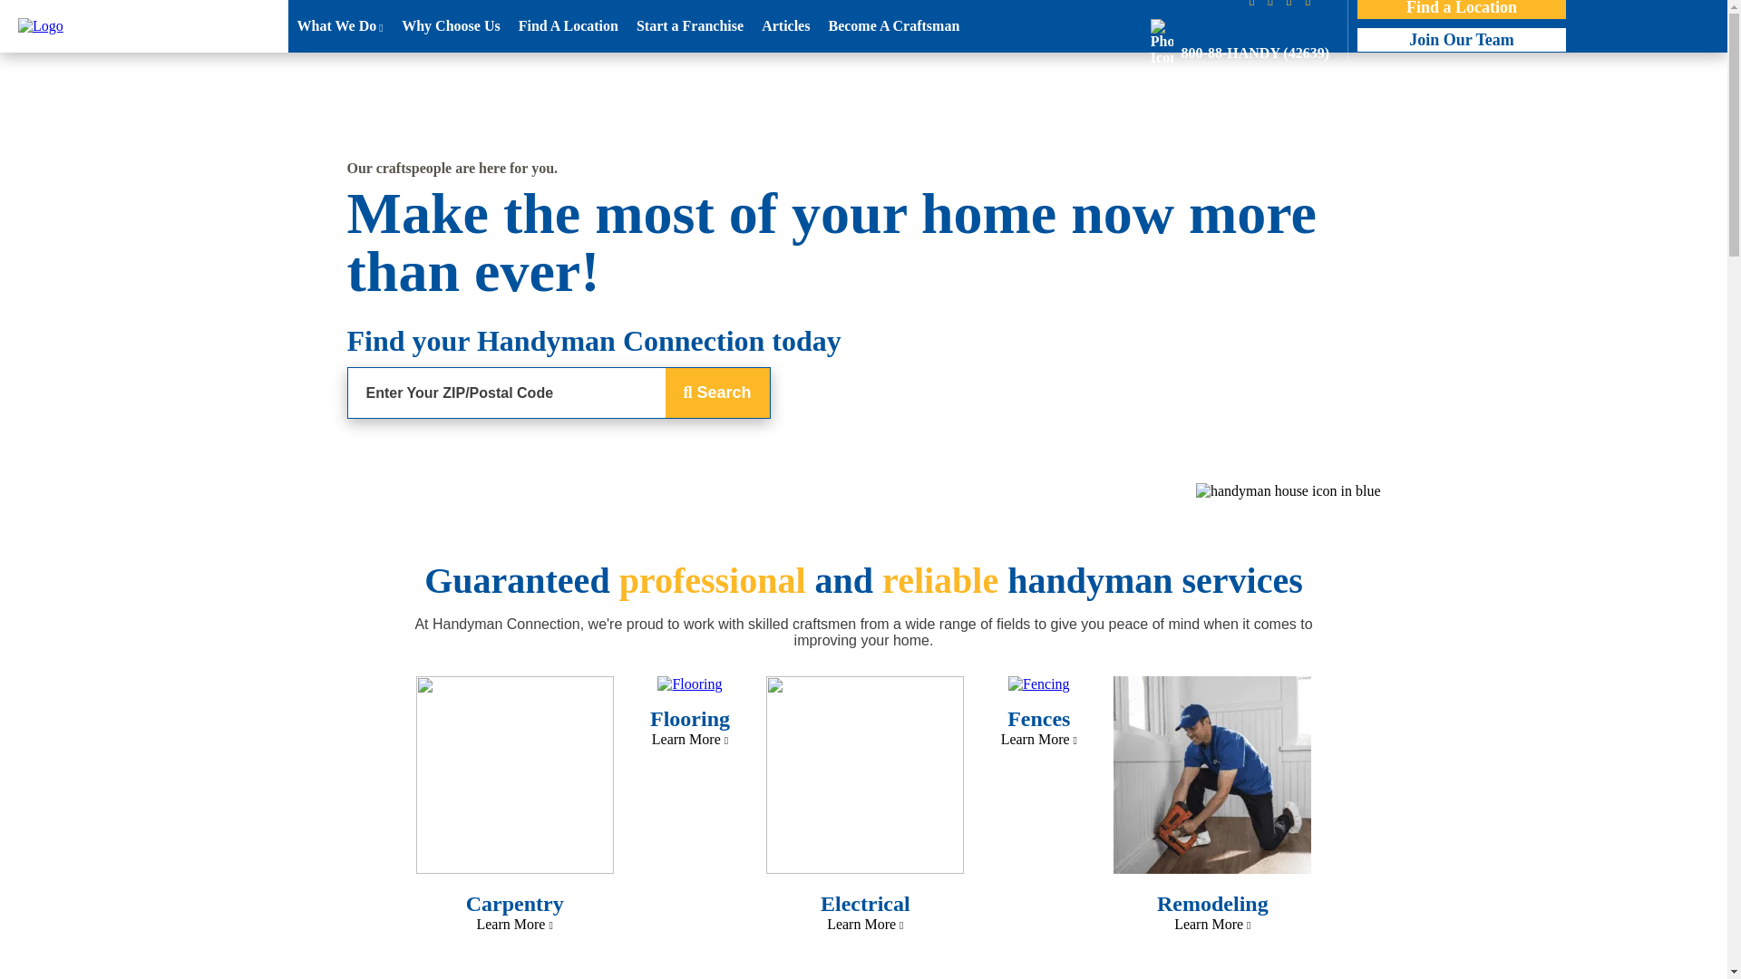 The image size is (1741, 979). I want to click on Start a Franchise, so click(689, 26).